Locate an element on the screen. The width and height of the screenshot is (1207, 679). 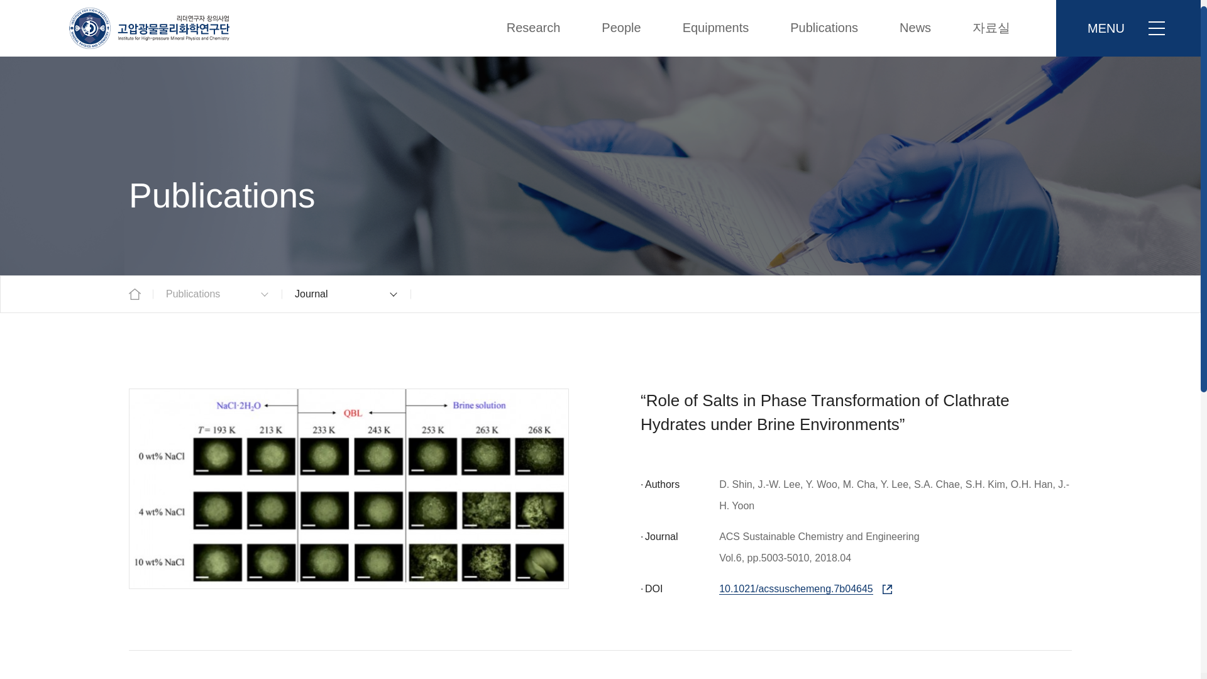
Publications is located at coordinates (824, 28).